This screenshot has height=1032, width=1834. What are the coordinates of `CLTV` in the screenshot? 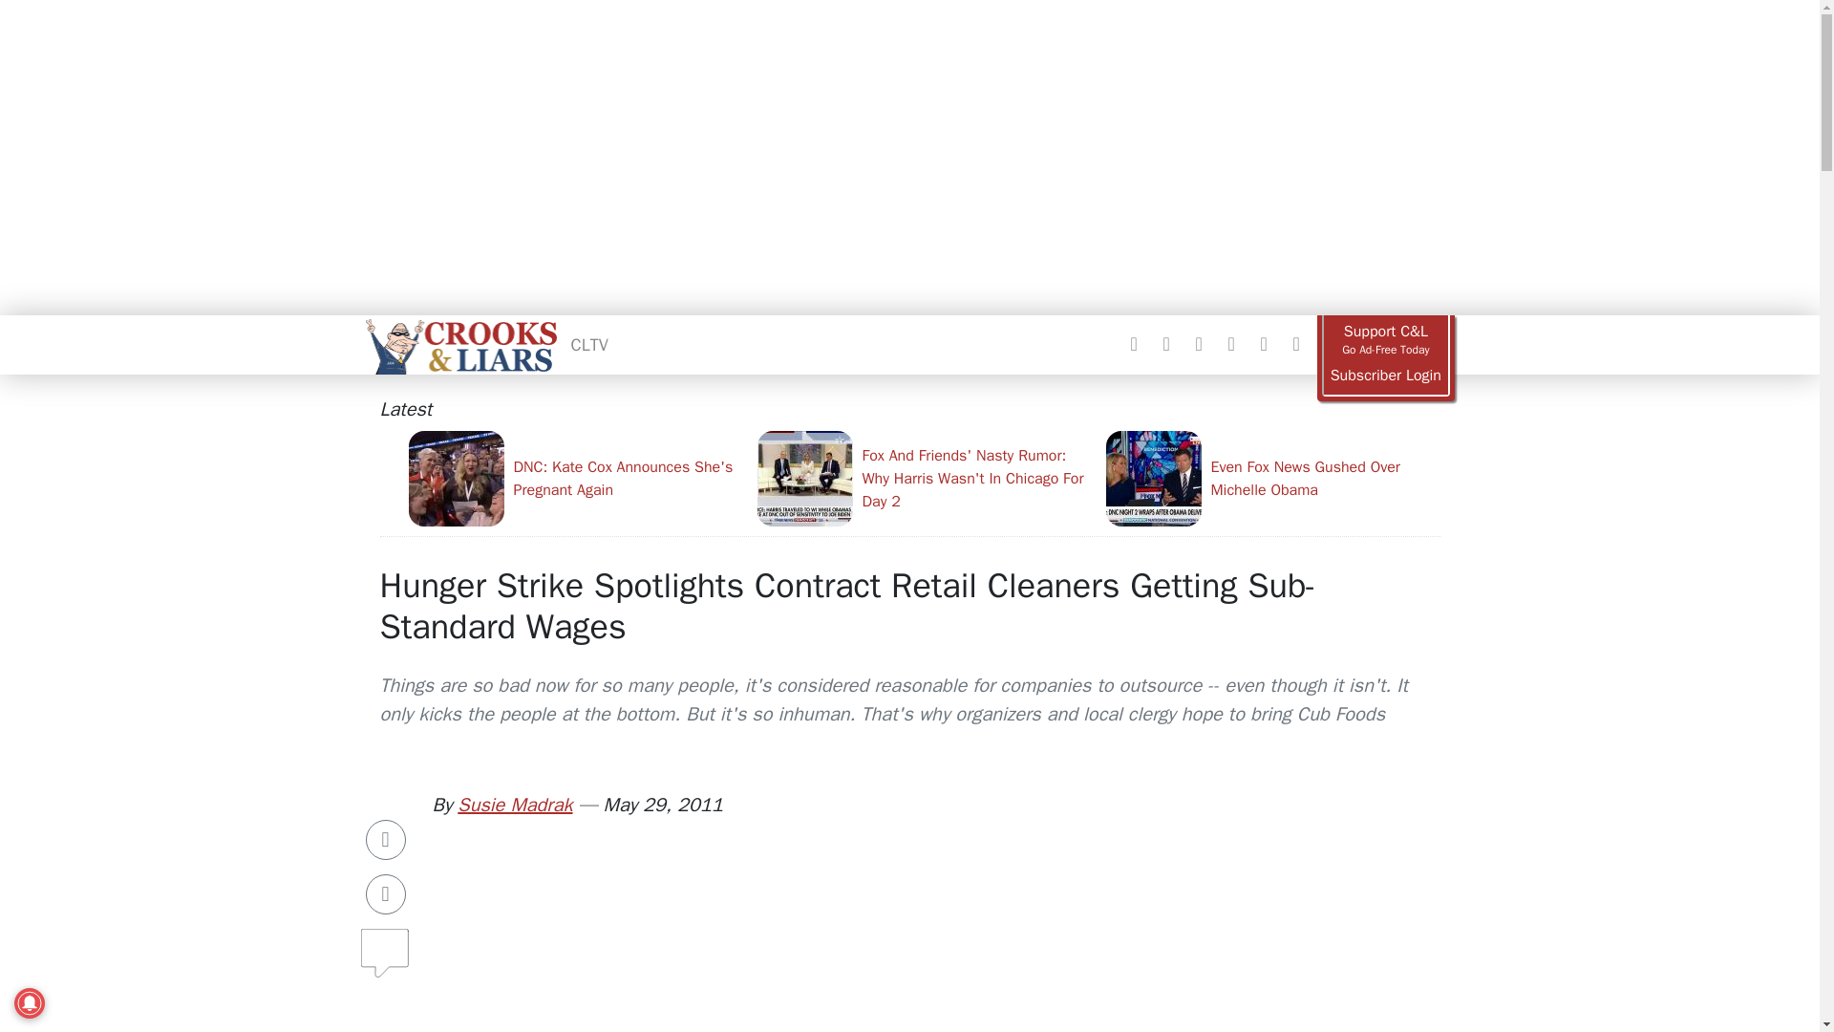 It's located at (589, 344).